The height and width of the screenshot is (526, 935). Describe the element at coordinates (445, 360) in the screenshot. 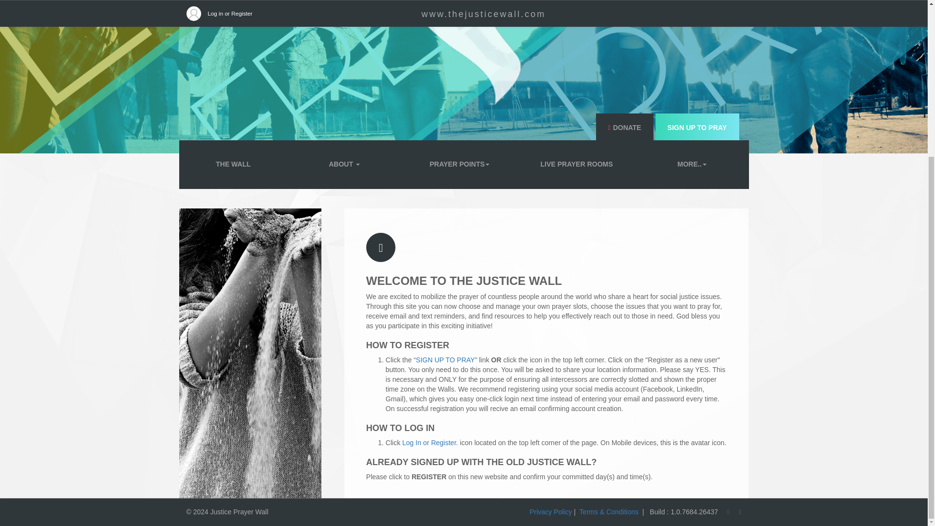

I see `Register as a new user on the Justice Wall.` at that location.